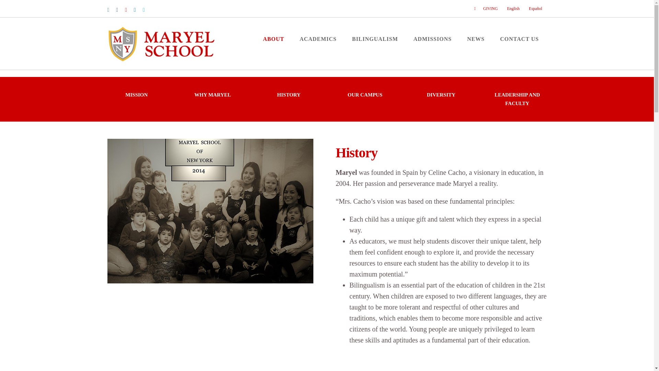 The height and width of the screenshot is (371, 659). Describe the element at coordinates (375, 39) in the screenshot. I see `BILINGUALISM` at that location.